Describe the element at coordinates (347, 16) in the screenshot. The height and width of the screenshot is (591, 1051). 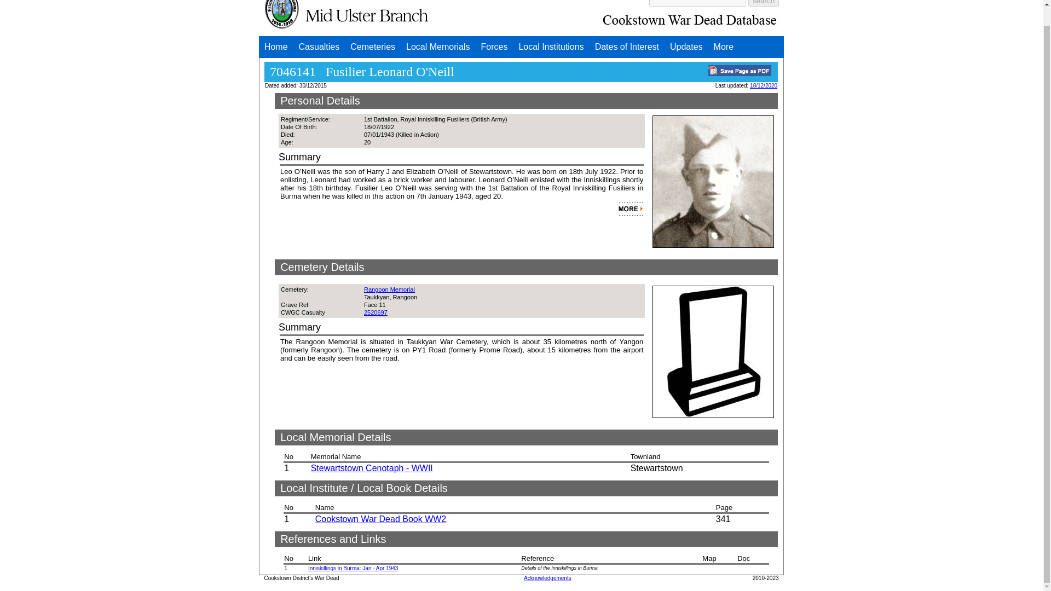
I see `Friends of the Somme - Mid Ulster Branch` at that location.